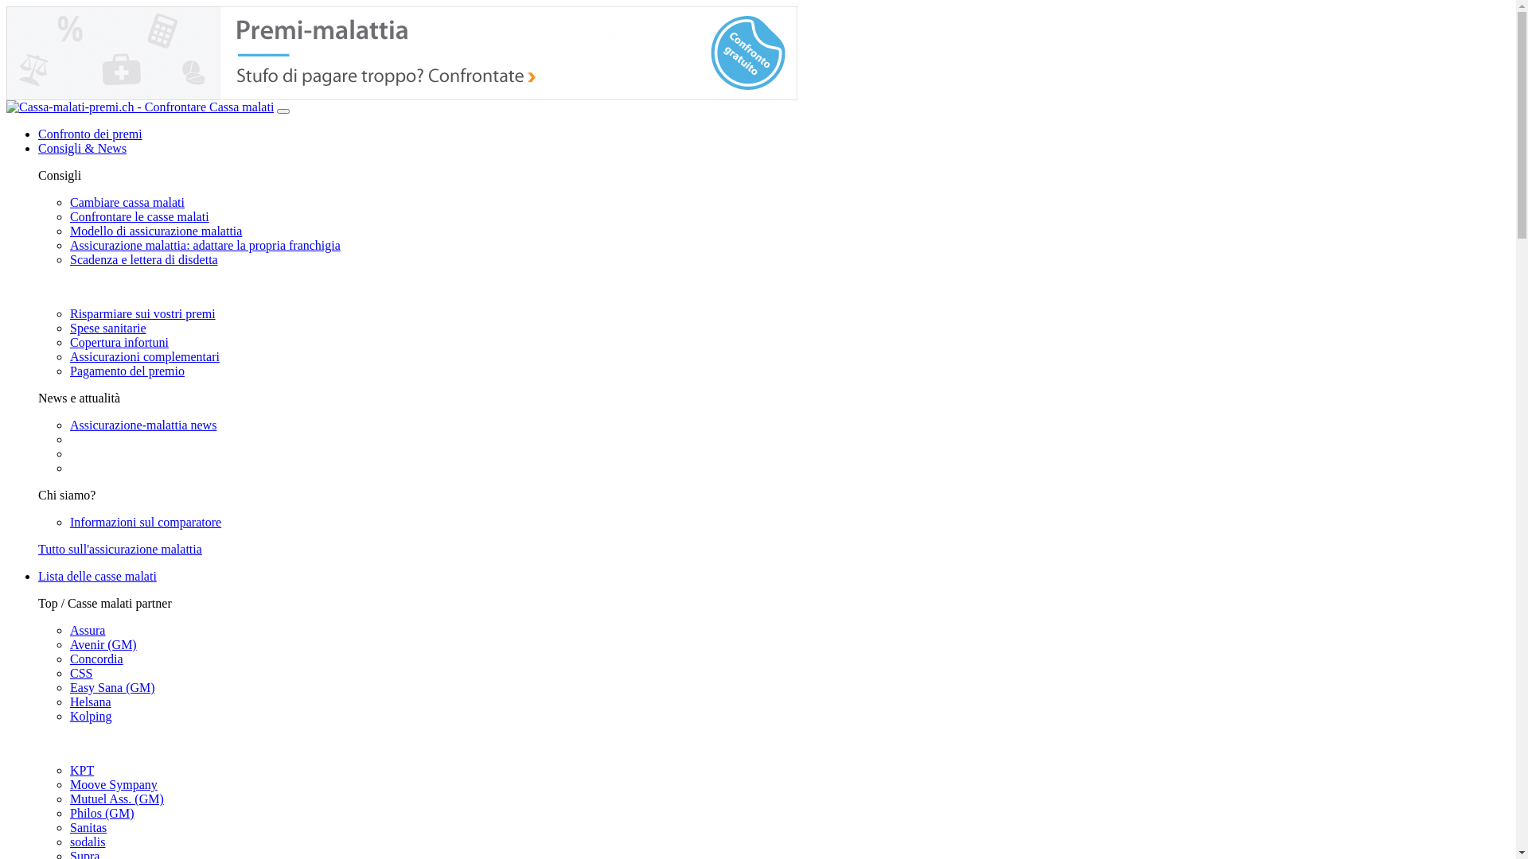 This screenshot has height=859, width=1528. I want to click on Scadenza e lettera di disdetta, so click(144, 259).